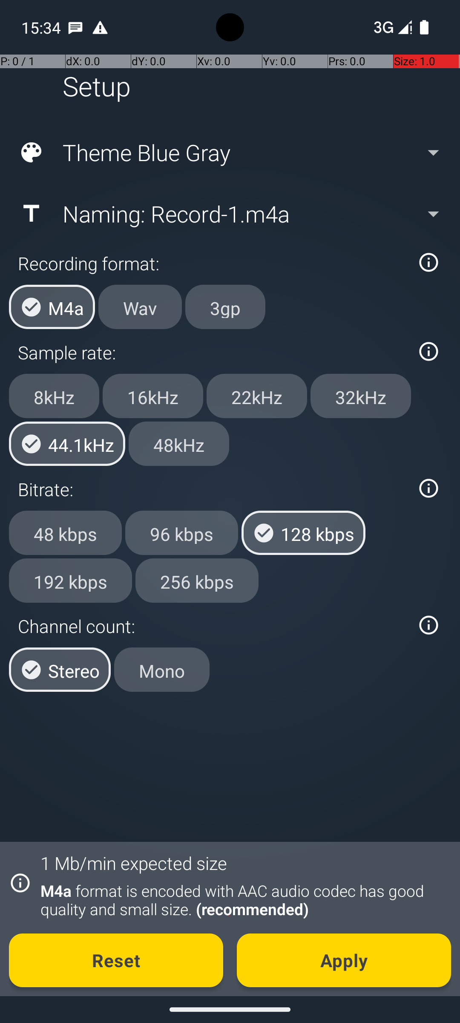  Describe the element at coordinates (361, 396) in the screenshot. I see `32kHz` at that location.